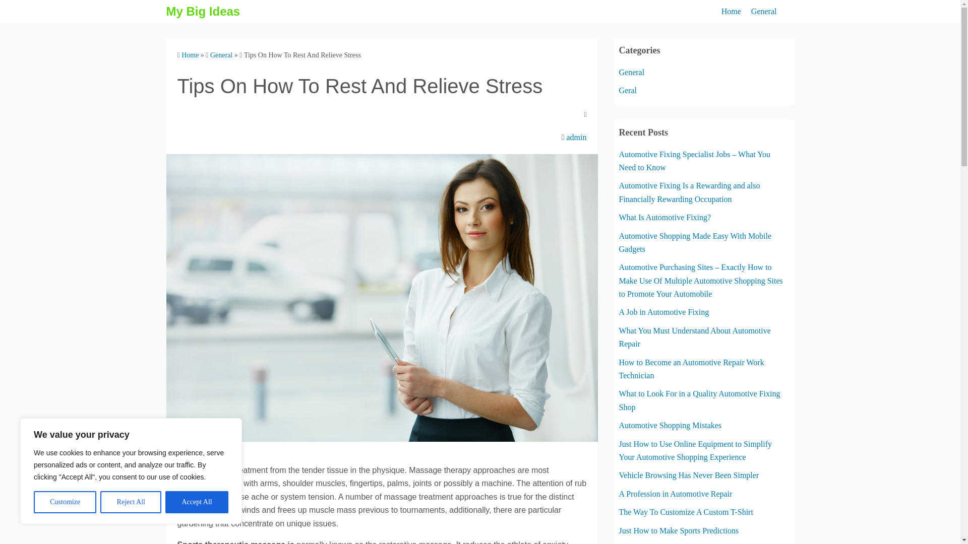 This screenshot has width=968, height=544. I want to click on Reject All, so click(131, 502).